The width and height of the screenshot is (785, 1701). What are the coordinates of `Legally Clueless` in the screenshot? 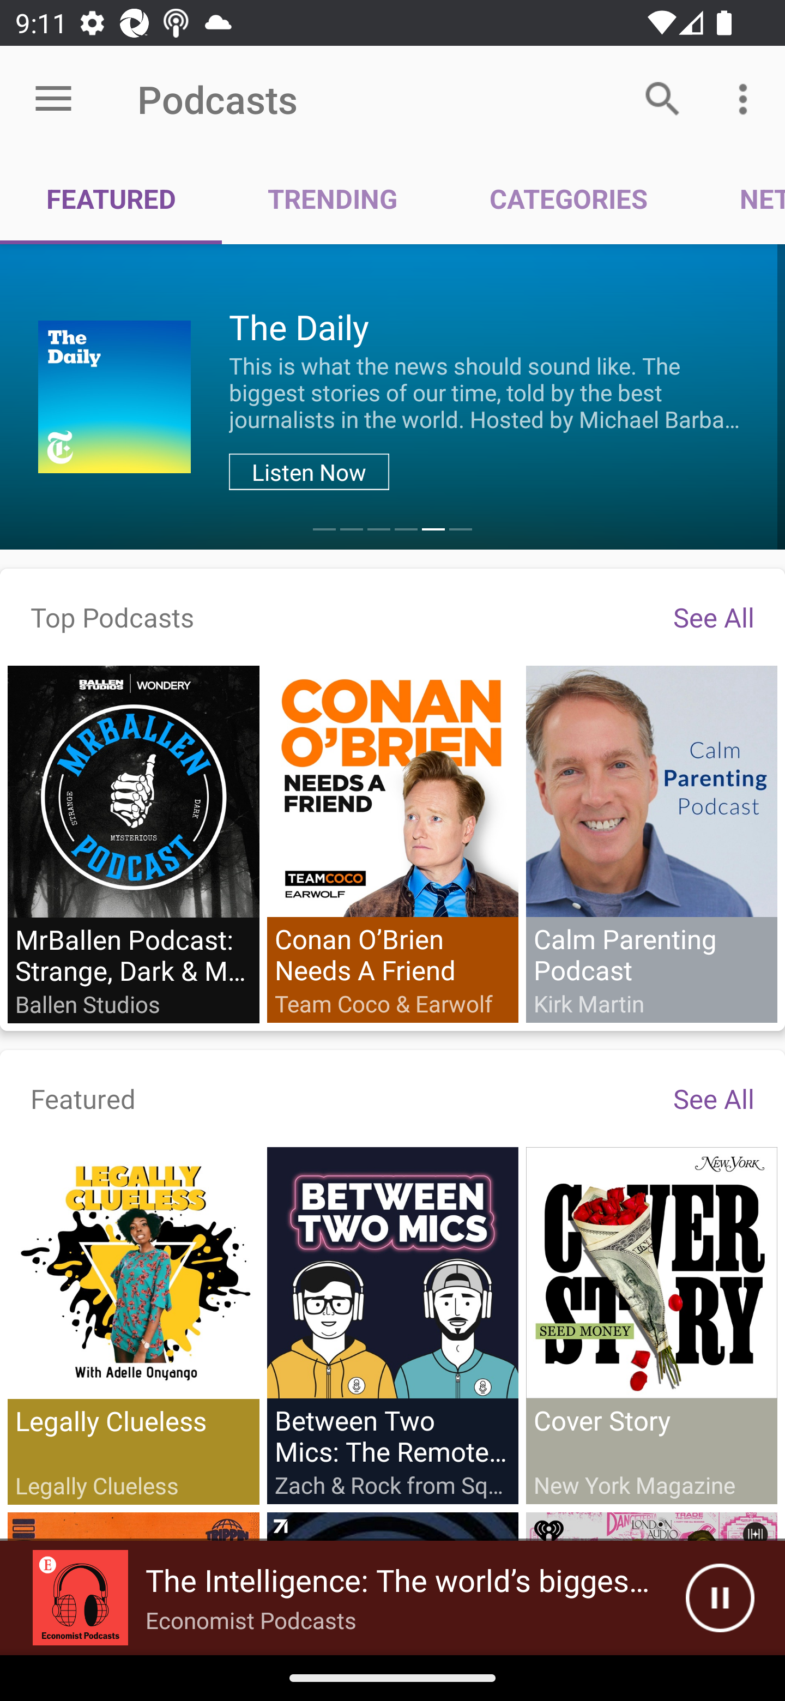 It's located at (134, 1326).